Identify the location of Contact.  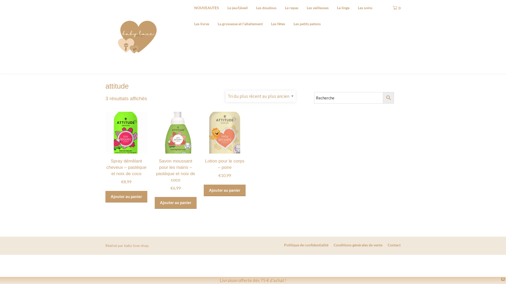
(394, 245).